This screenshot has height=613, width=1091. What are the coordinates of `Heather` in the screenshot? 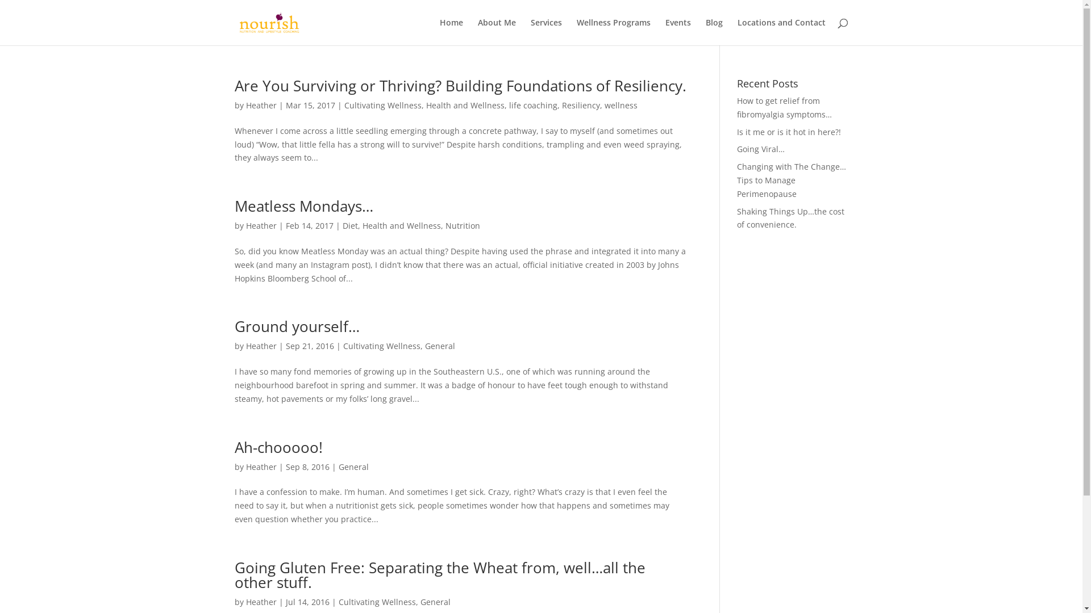 It's located at (261, 226).